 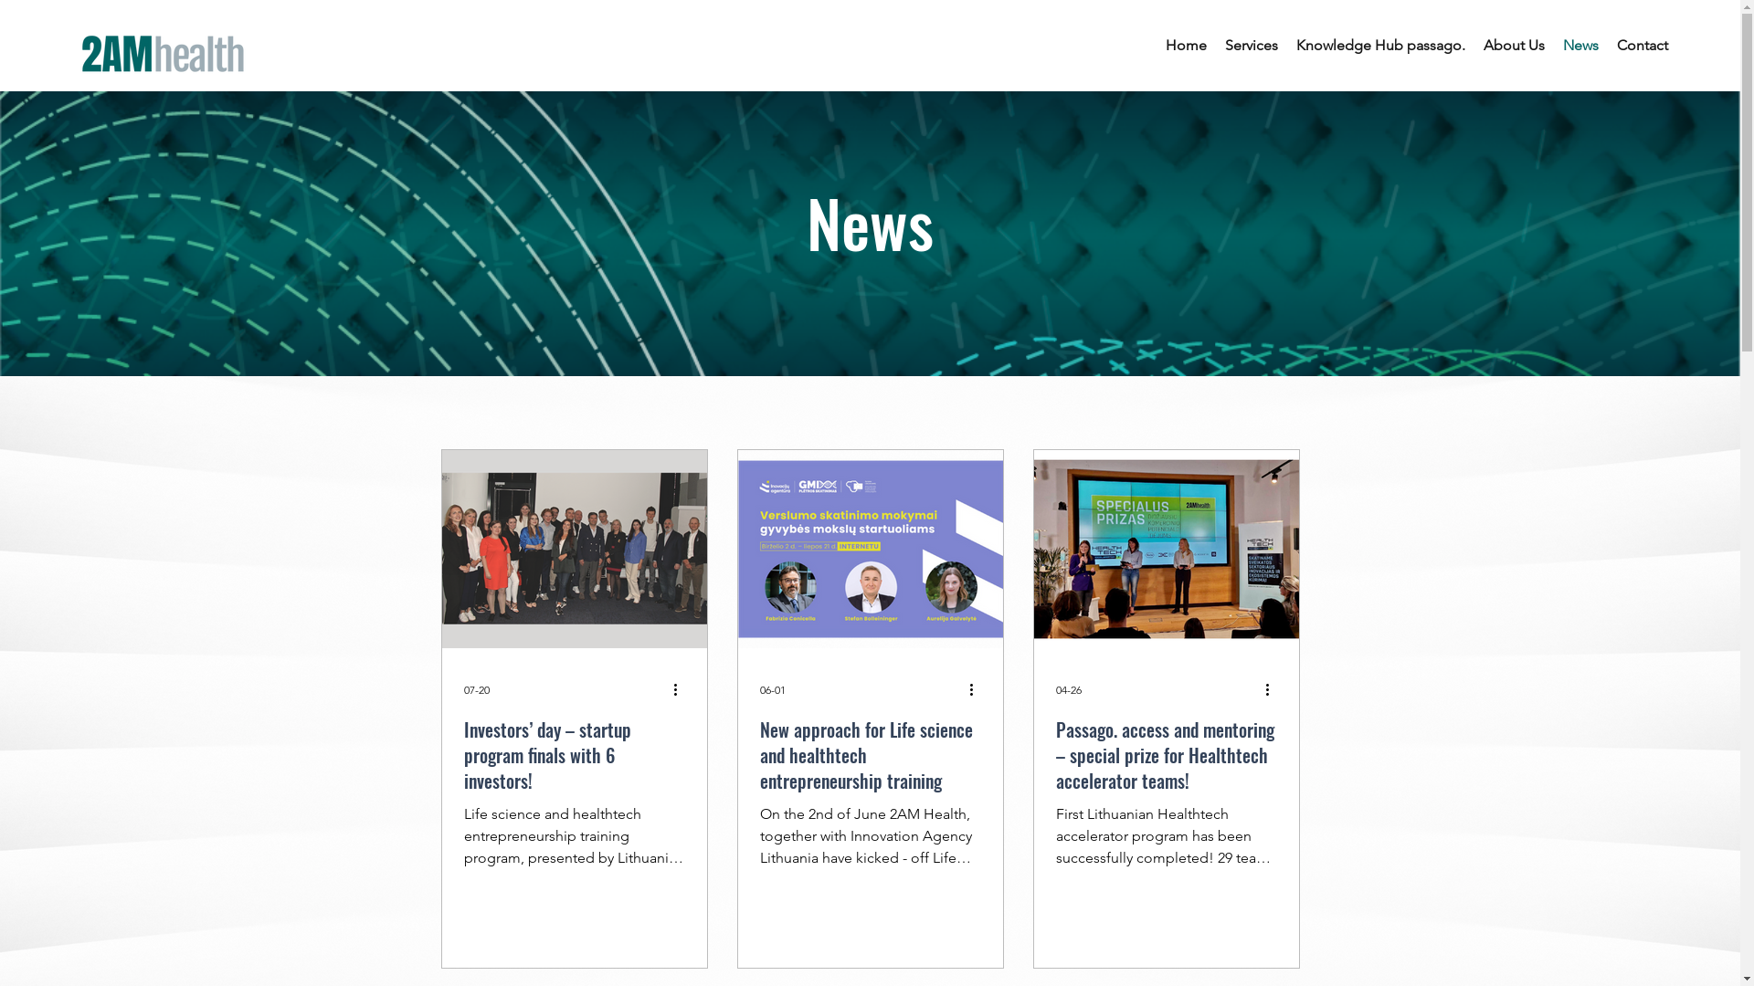 What do you see at coordinates (1381, 46) in the screenshot?
I see `Knowledge Hub passago.` at bounding box center [1381, 46].